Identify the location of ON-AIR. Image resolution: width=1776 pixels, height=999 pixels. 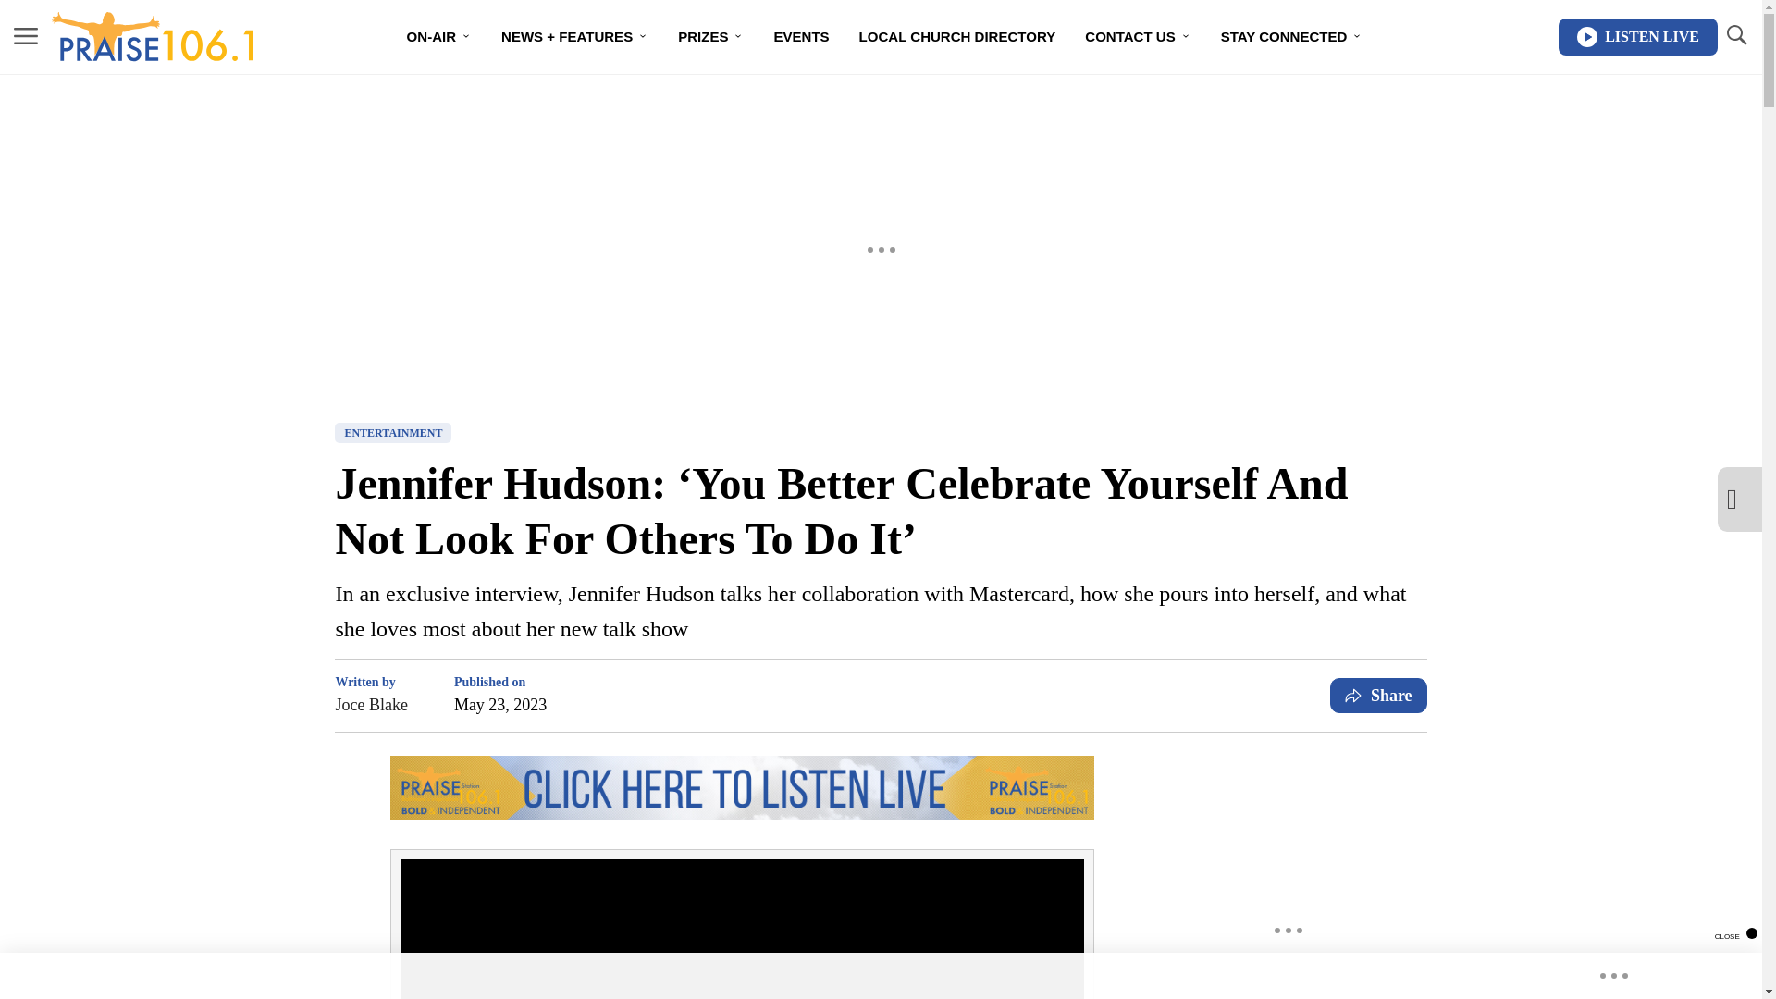
(439, 37).